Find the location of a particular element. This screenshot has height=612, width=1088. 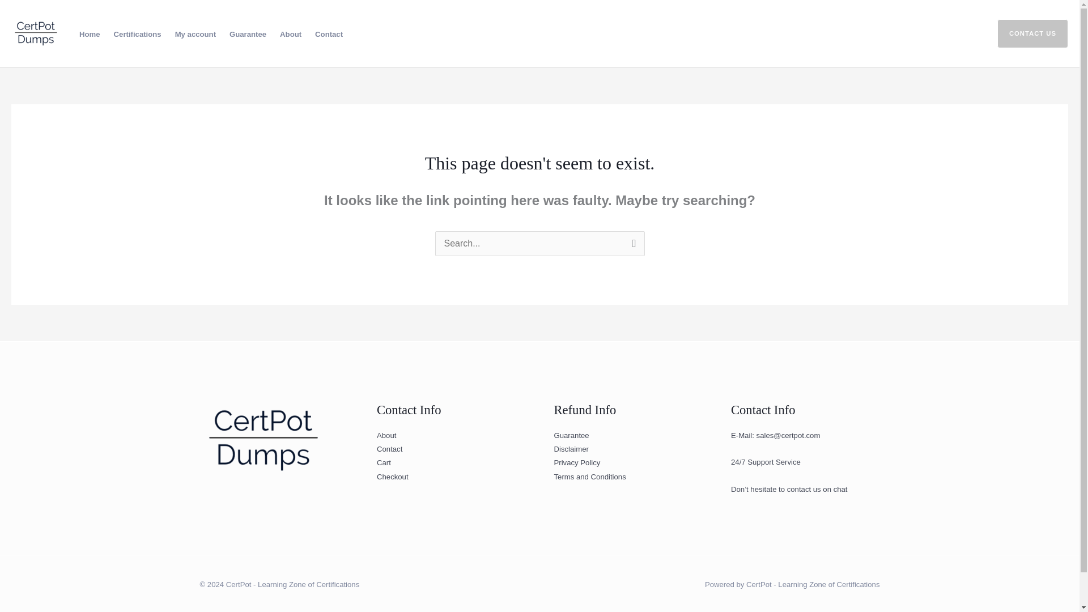

Disclaimer is located at coordinates (571, 449).